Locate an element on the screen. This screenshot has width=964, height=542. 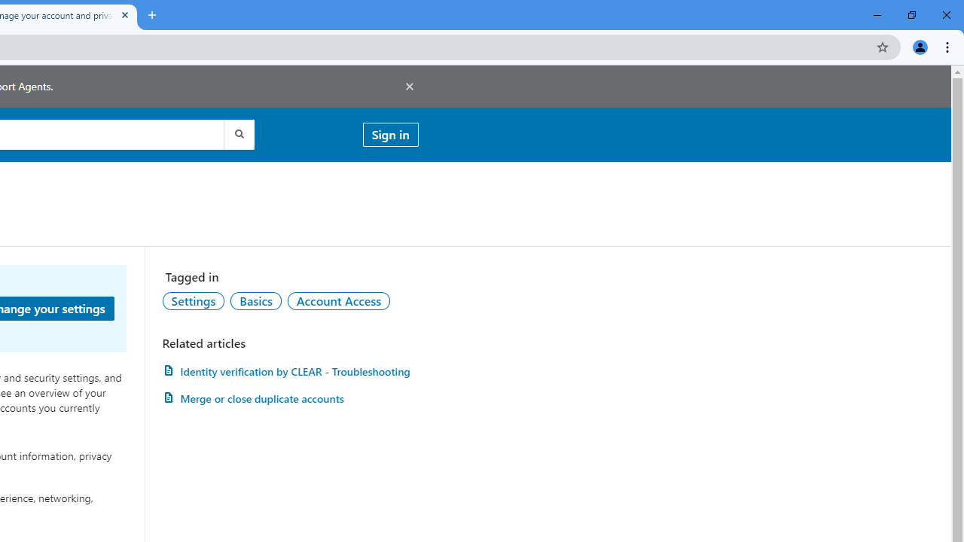
AutomationID: article-link-a1457505 is located at coordinates (290, 371).